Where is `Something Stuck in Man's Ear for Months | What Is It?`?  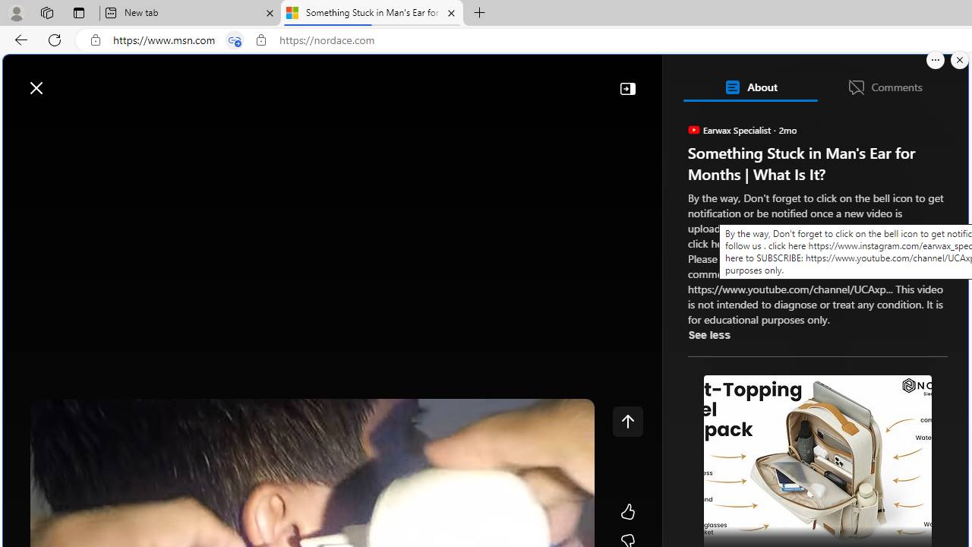 Something Stuck in Man's Ear for Months | What Is It? is located at coordinates (372, 14).